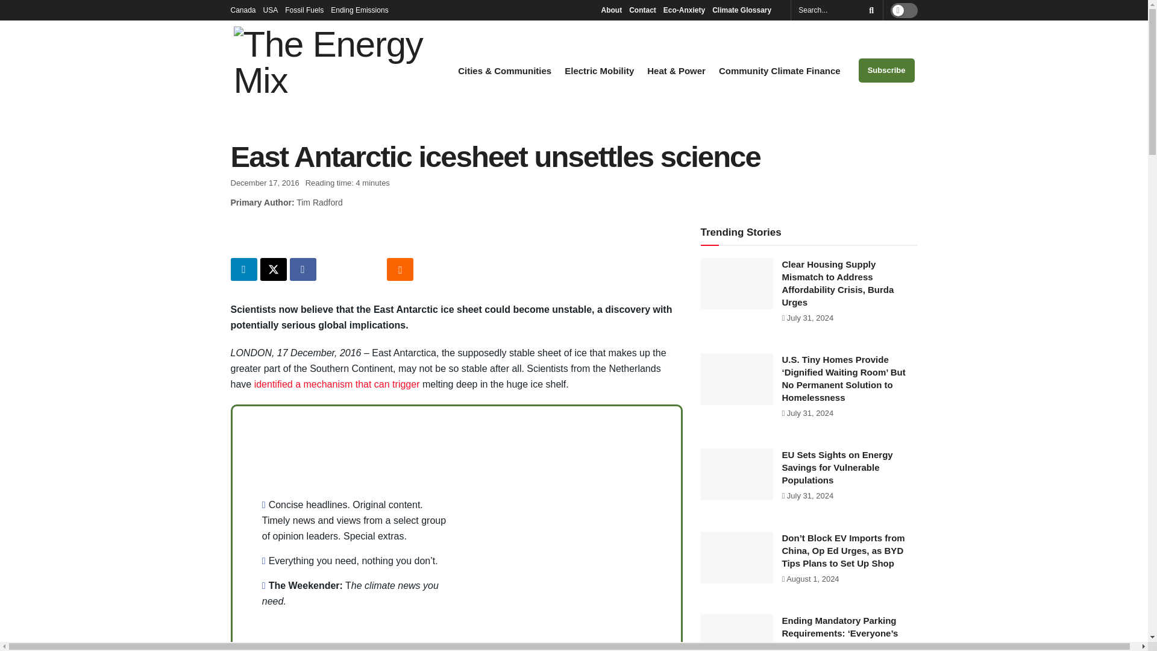 The height and width of the screenshot is (651, 1157). Describe the element at coordinates (337, 383) in the screenshot. I see `identified a mechanism that can trigger` at that location.